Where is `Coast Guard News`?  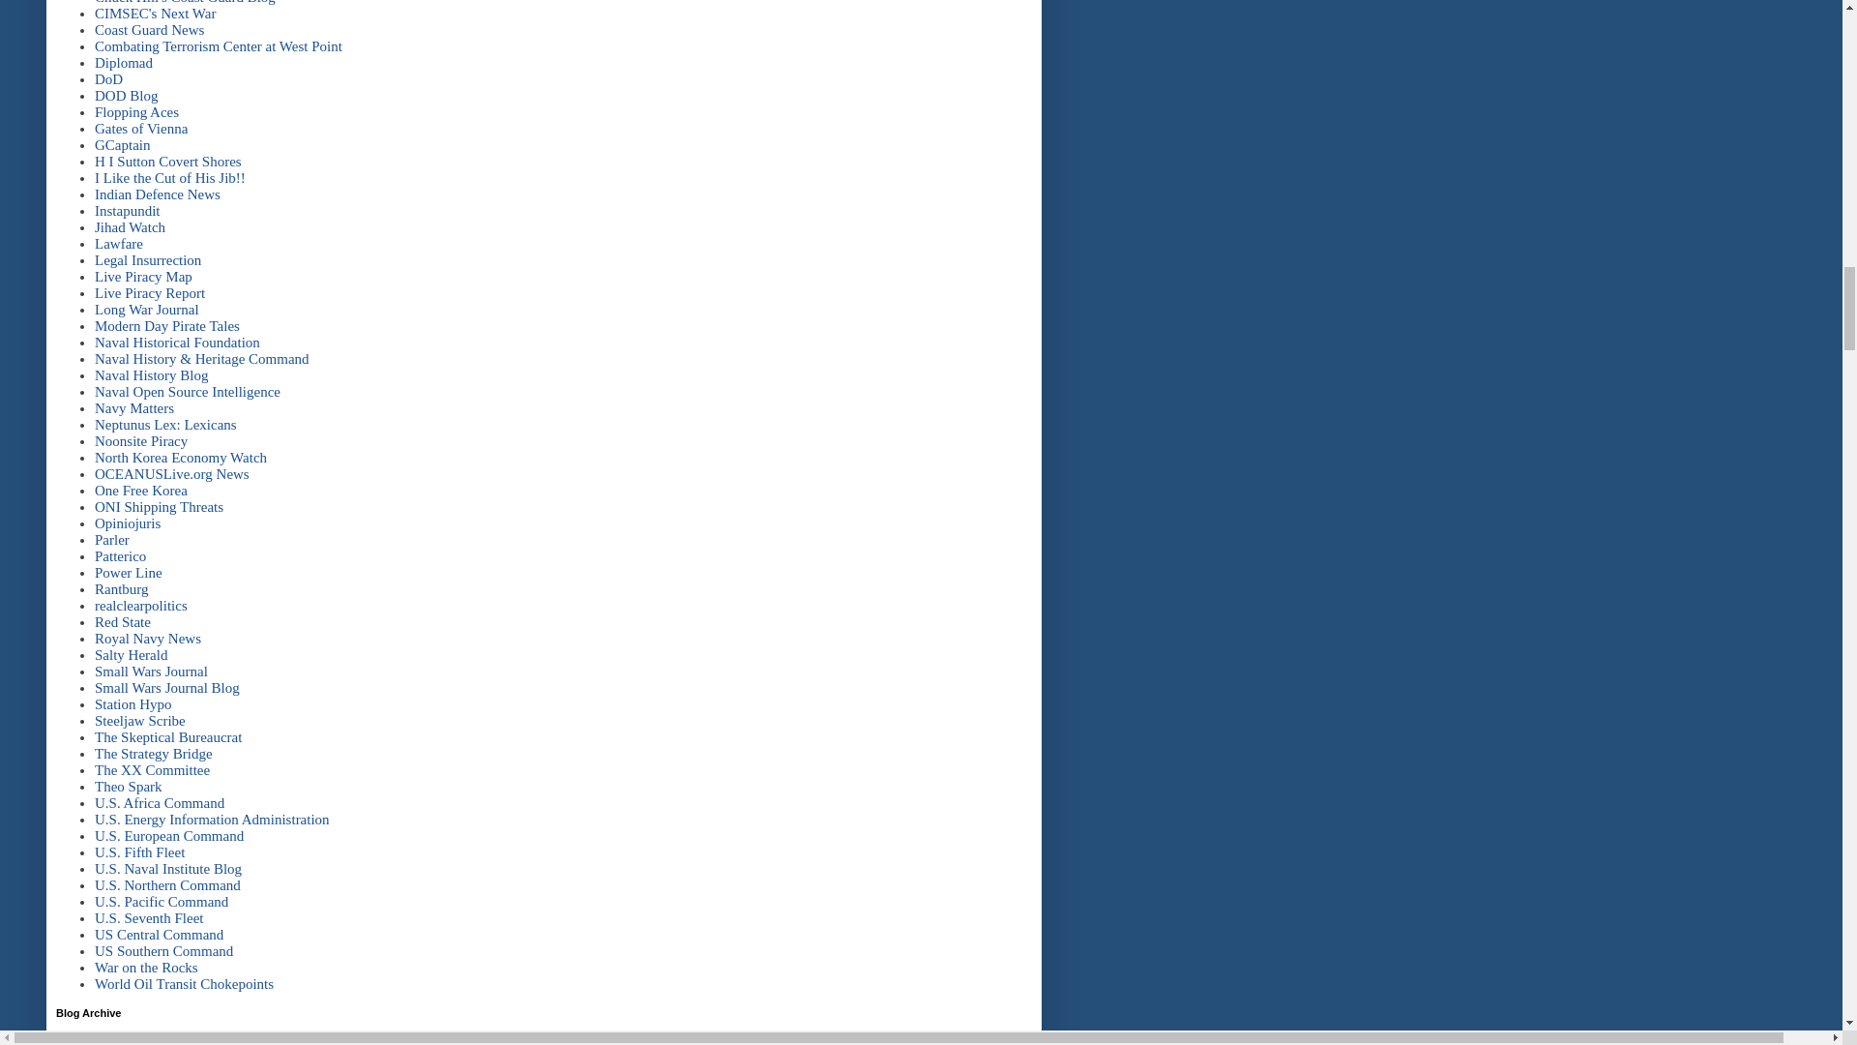
Coast Guard News is located at coordinates (149, 29).